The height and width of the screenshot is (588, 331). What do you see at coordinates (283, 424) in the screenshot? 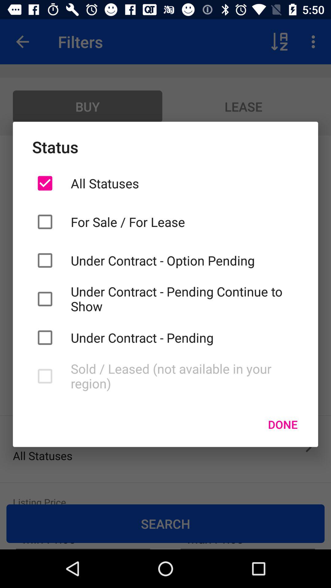
I see `launch the done item` at bounding box center [283, 424].